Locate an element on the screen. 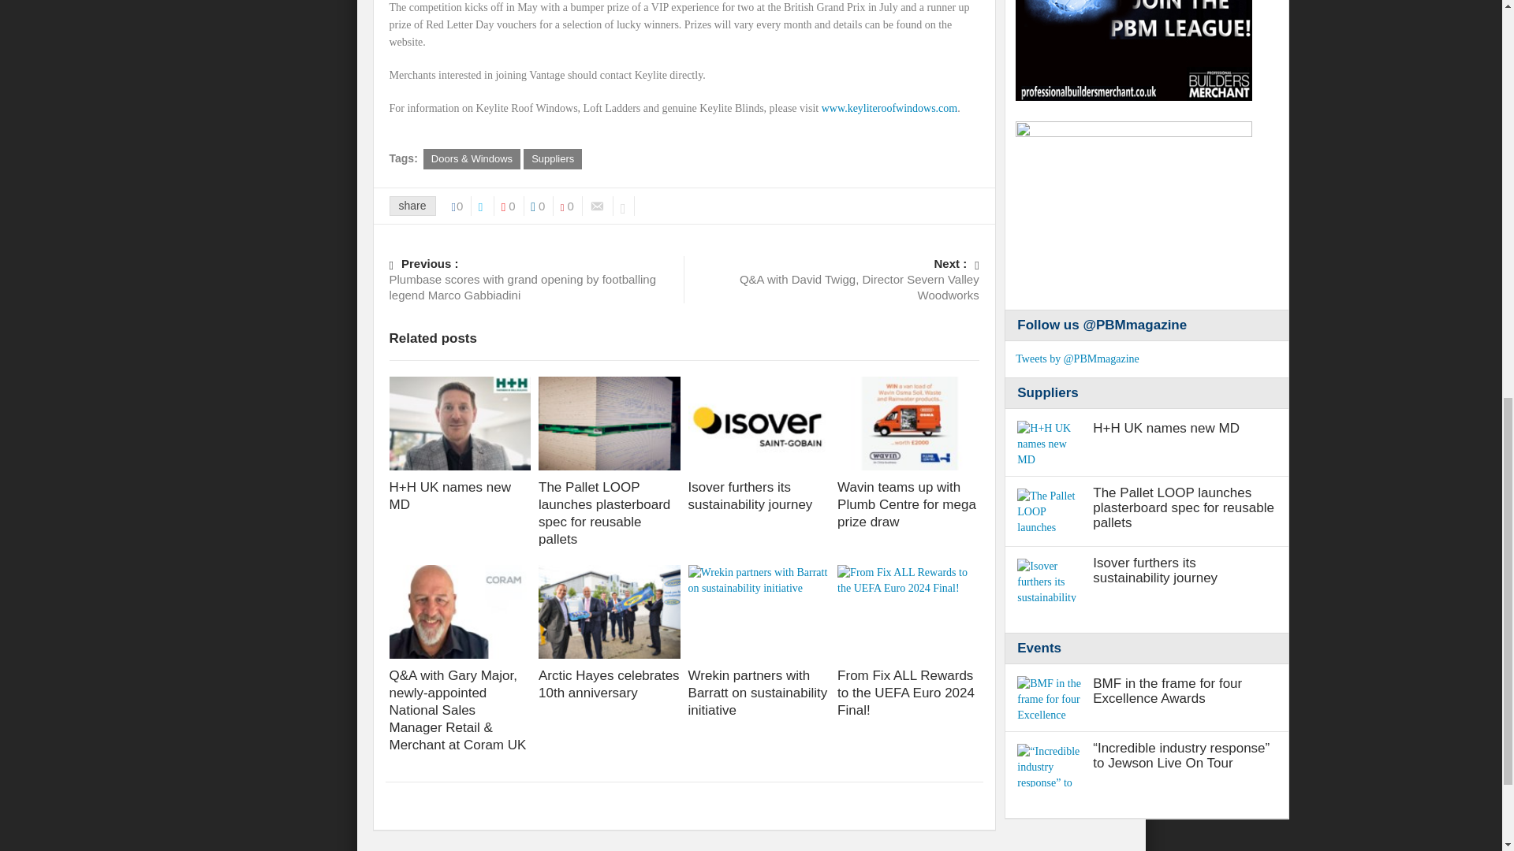 The height and width of the screenshot is (851, 1514). 0 is located at coordinates (513, 206).